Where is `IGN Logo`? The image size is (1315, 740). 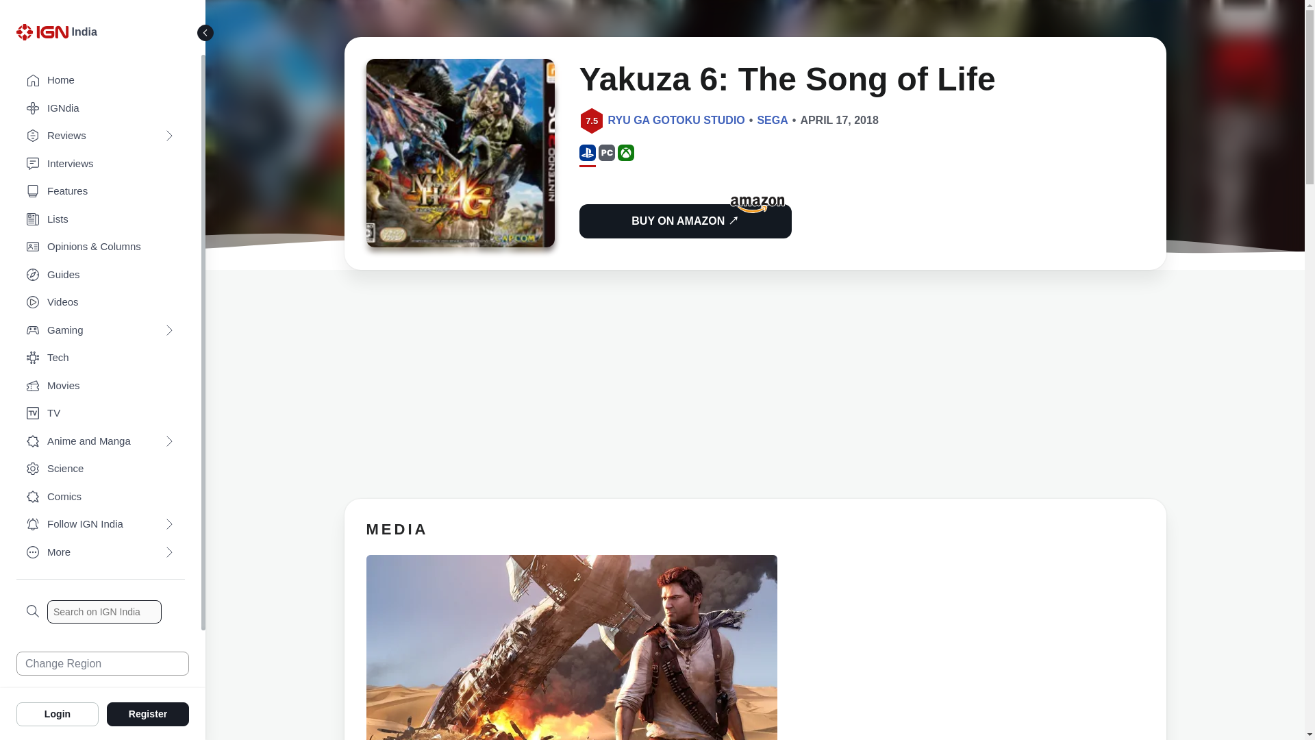
IGN Logo is located at coordinates (44, 36).